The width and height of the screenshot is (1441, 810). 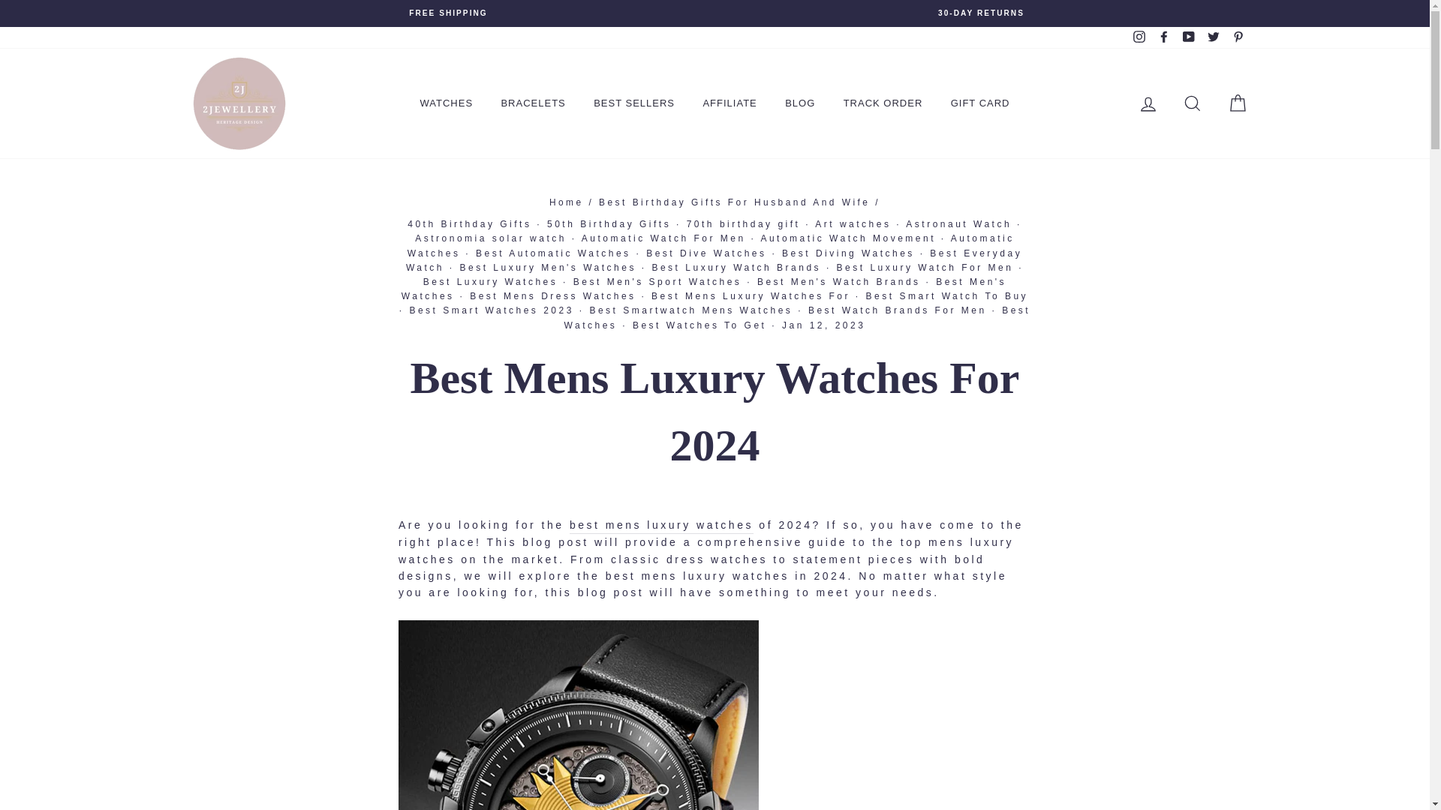 What do you see at coordinates (449, 13) in the screenshot?
I see `FREE SHIPPING` at bounding box center [449, 13].